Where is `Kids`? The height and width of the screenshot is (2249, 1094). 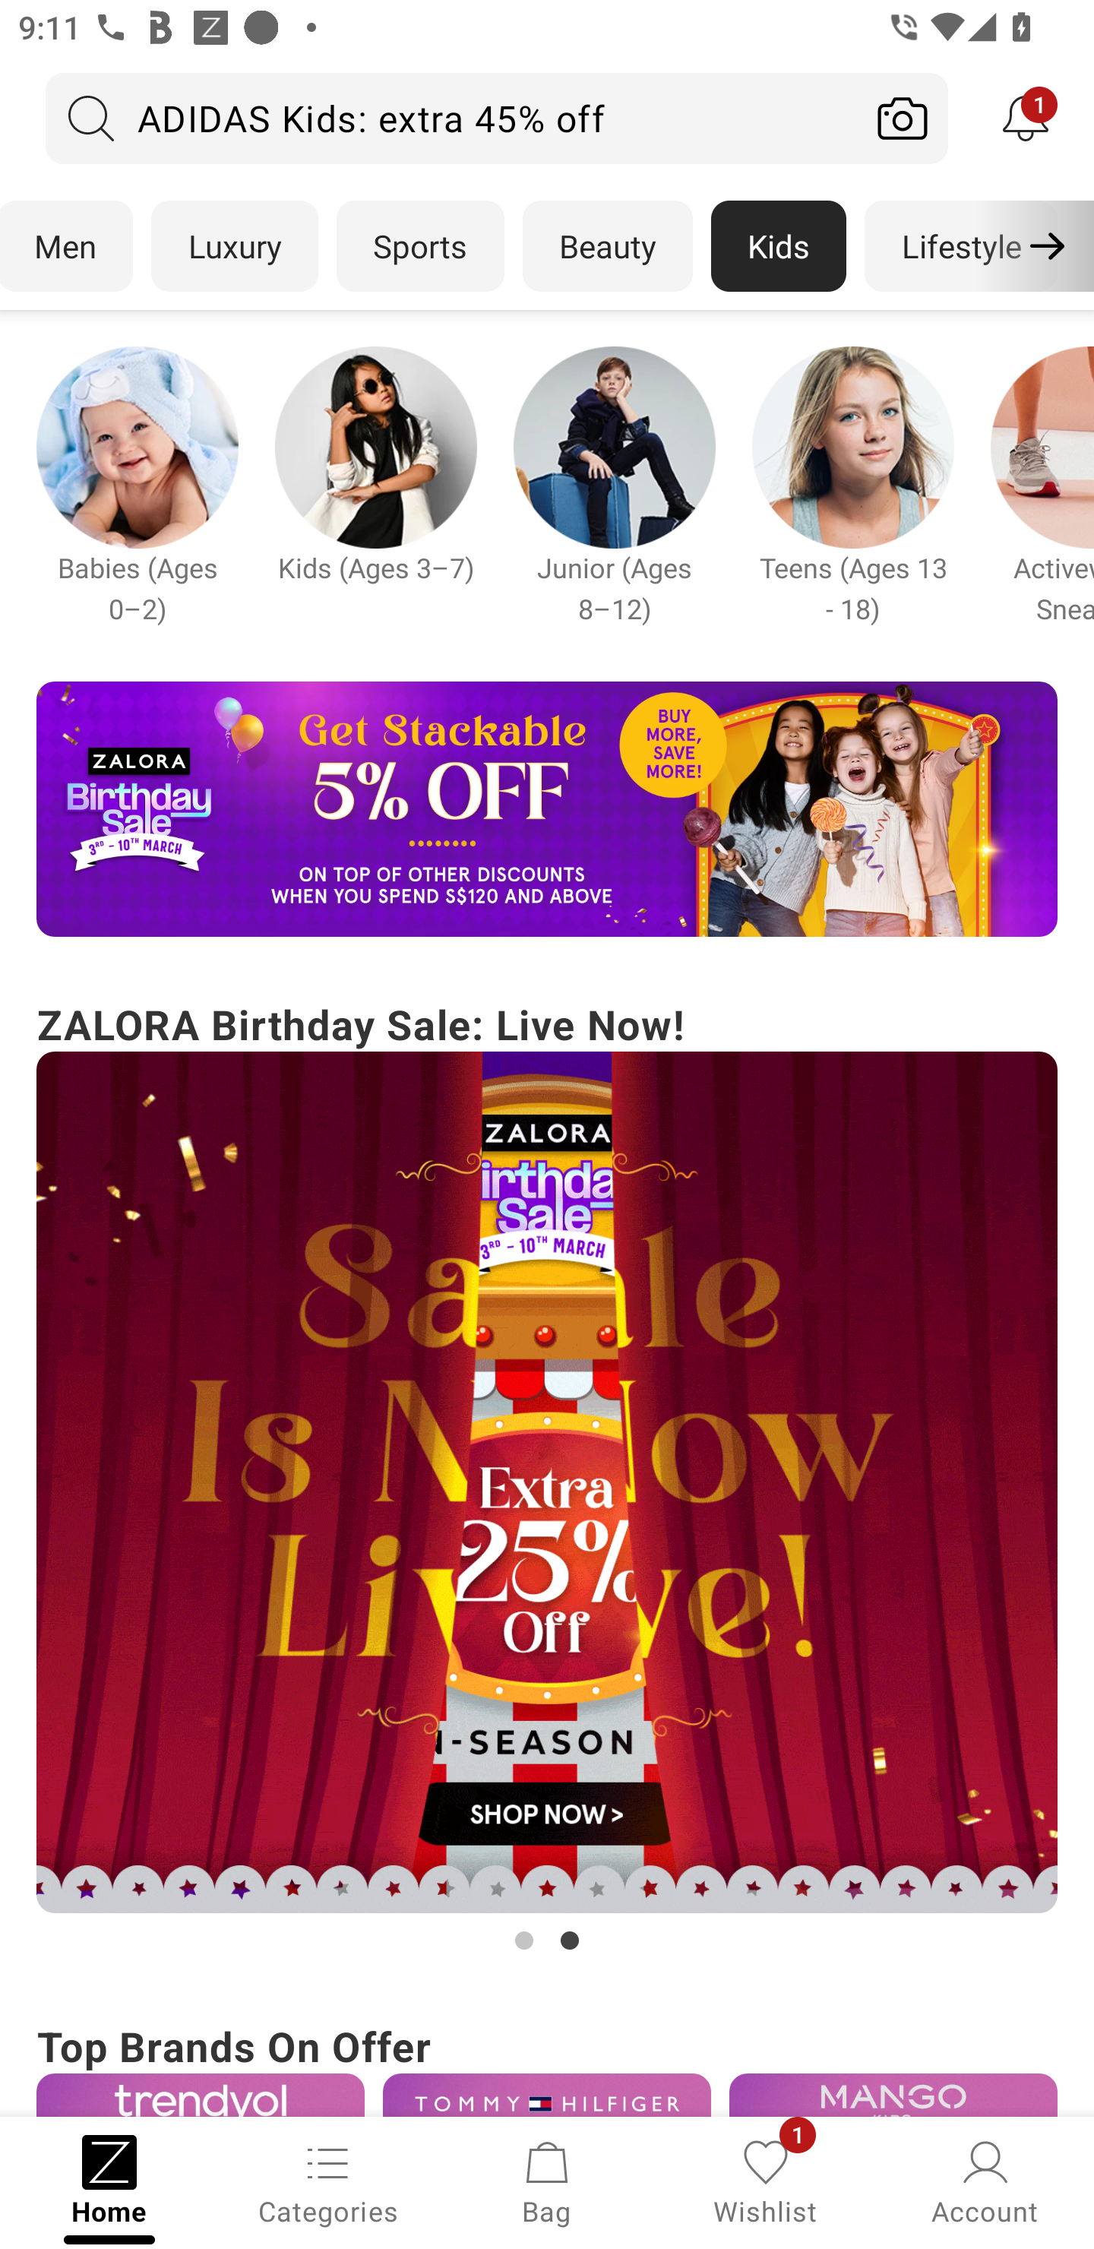
Kids is located at coordinates (779, 246).